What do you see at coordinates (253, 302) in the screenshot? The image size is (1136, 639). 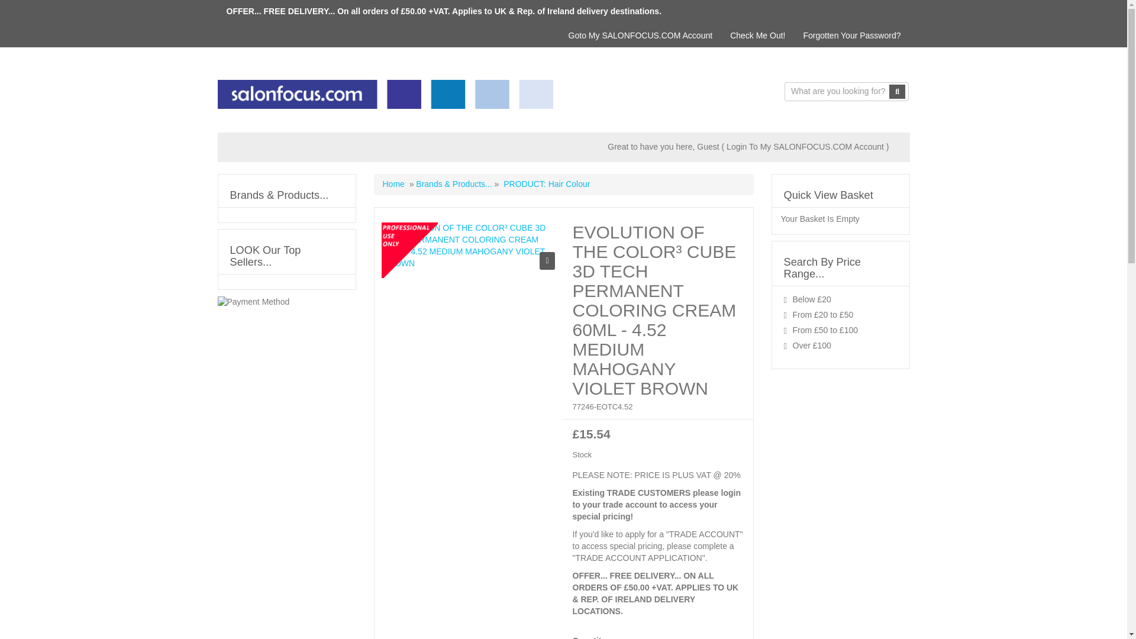 I see `Payment Method` at bounding box center [253, 302].